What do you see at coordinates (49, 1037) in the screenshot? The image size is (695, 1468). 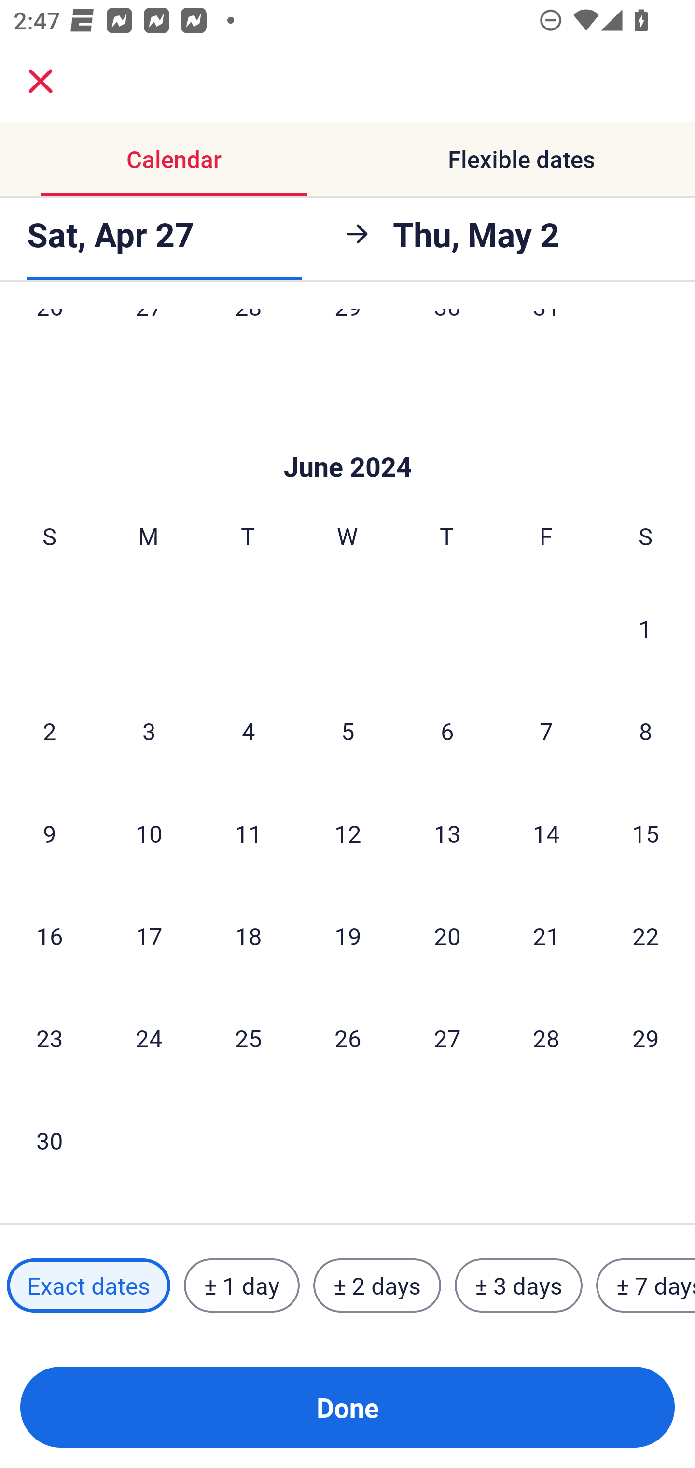 I see `23 Sunday, June 23, 2024` at bounding box center [49, 1037].